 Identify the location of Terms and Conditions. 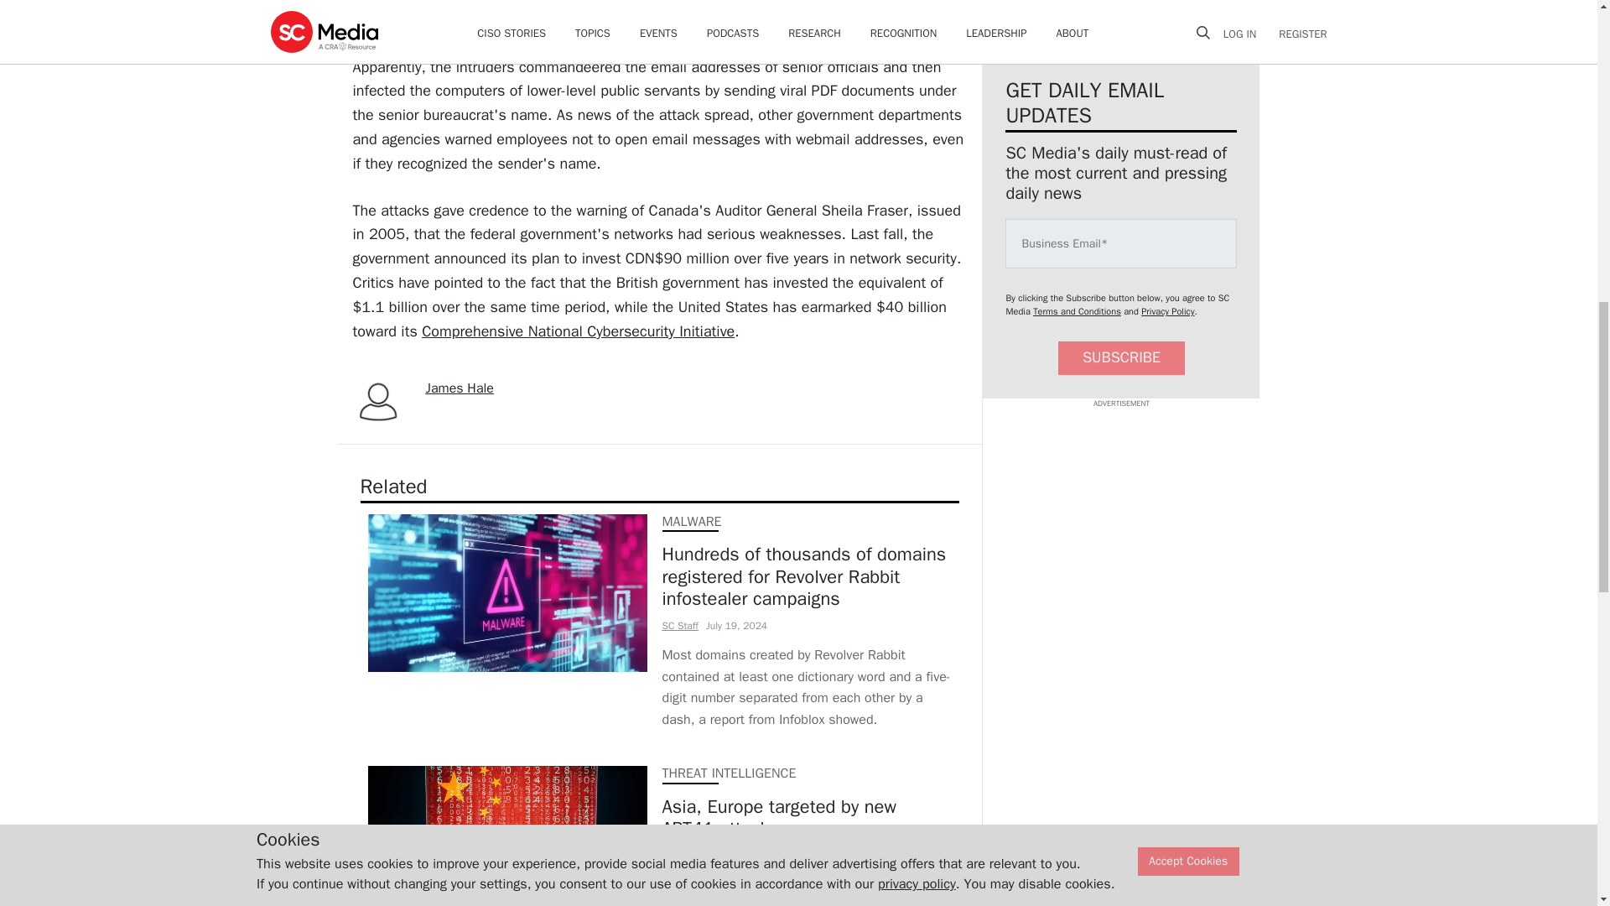
(1077, 310).